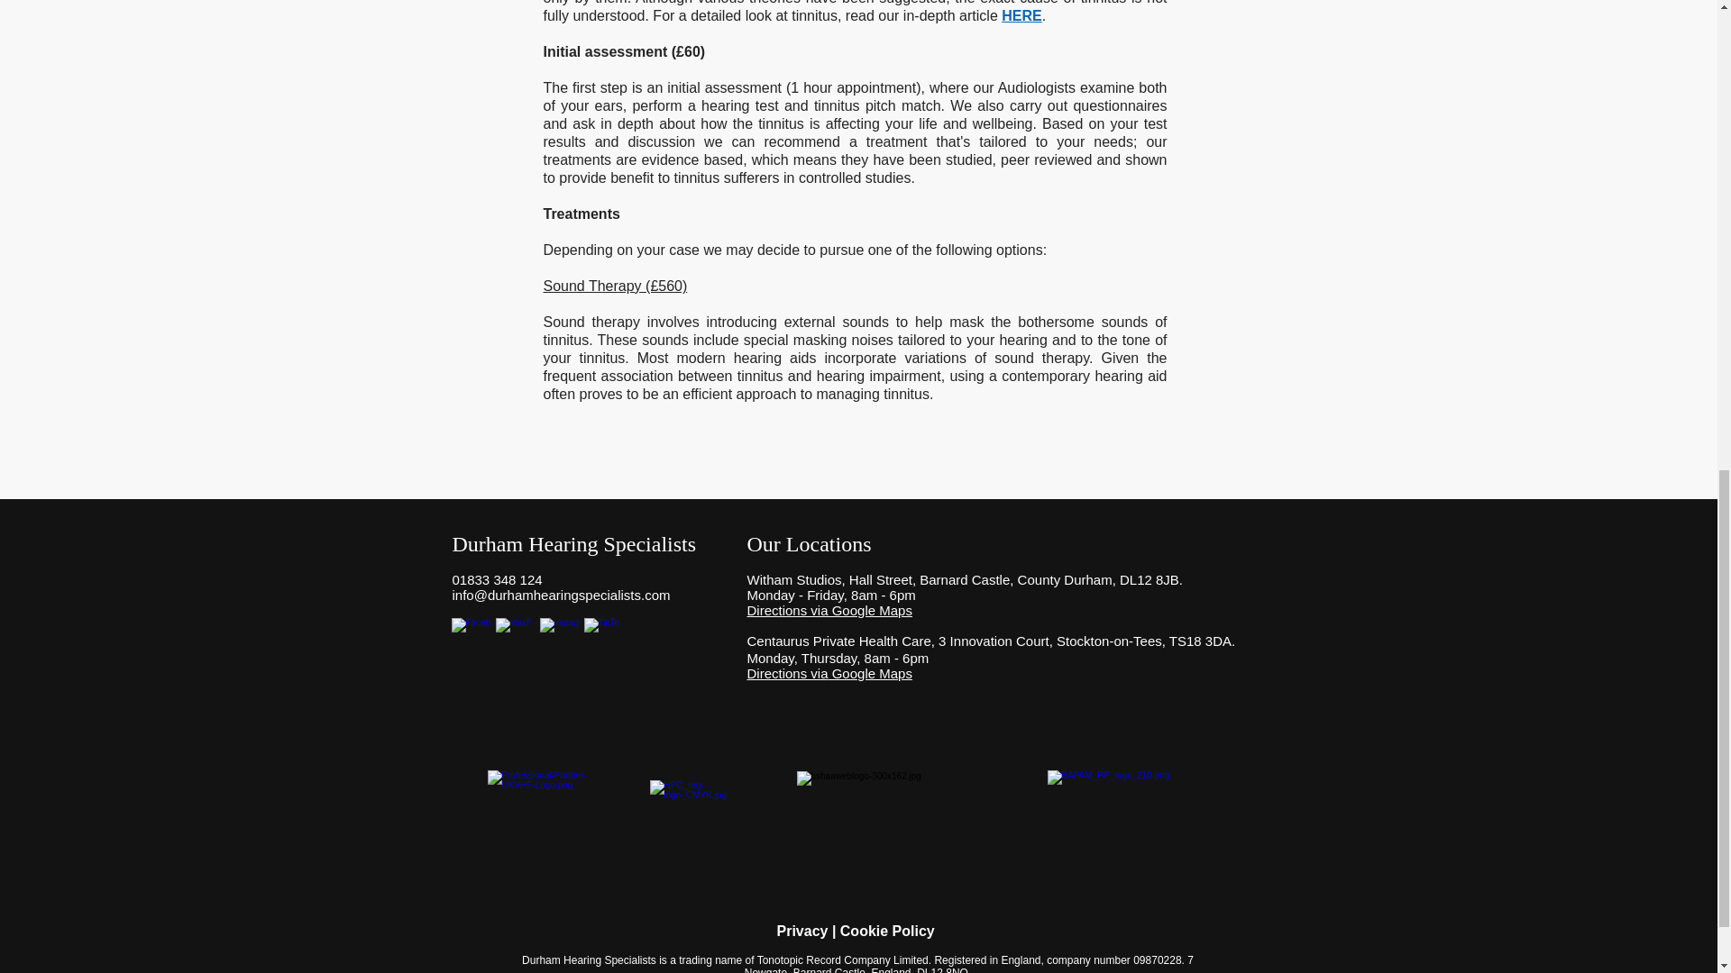  Describe the element at coordinates (574, 542) in the screenshot. I see `Durham Hearing Specialists` at that location.